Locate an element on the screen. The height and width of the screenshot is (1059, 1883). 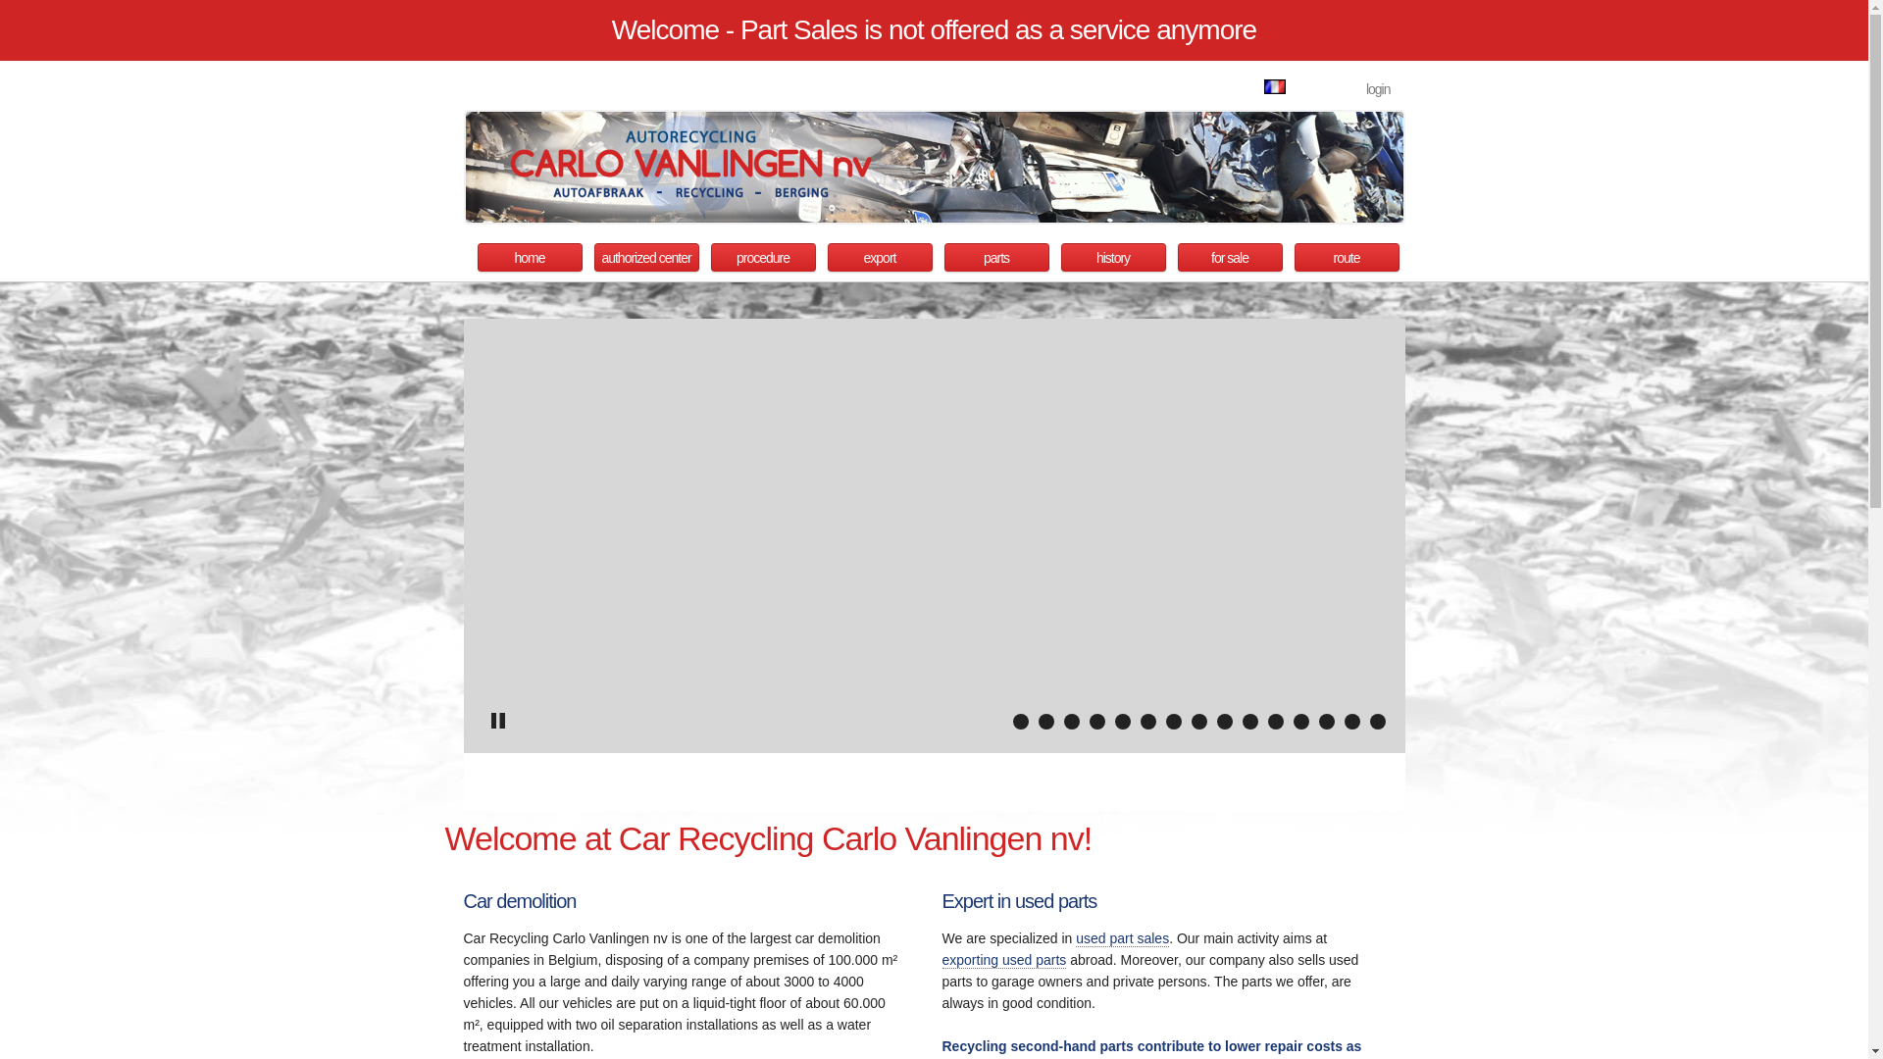
exporting used parts is located at coordinates (1004, 961).